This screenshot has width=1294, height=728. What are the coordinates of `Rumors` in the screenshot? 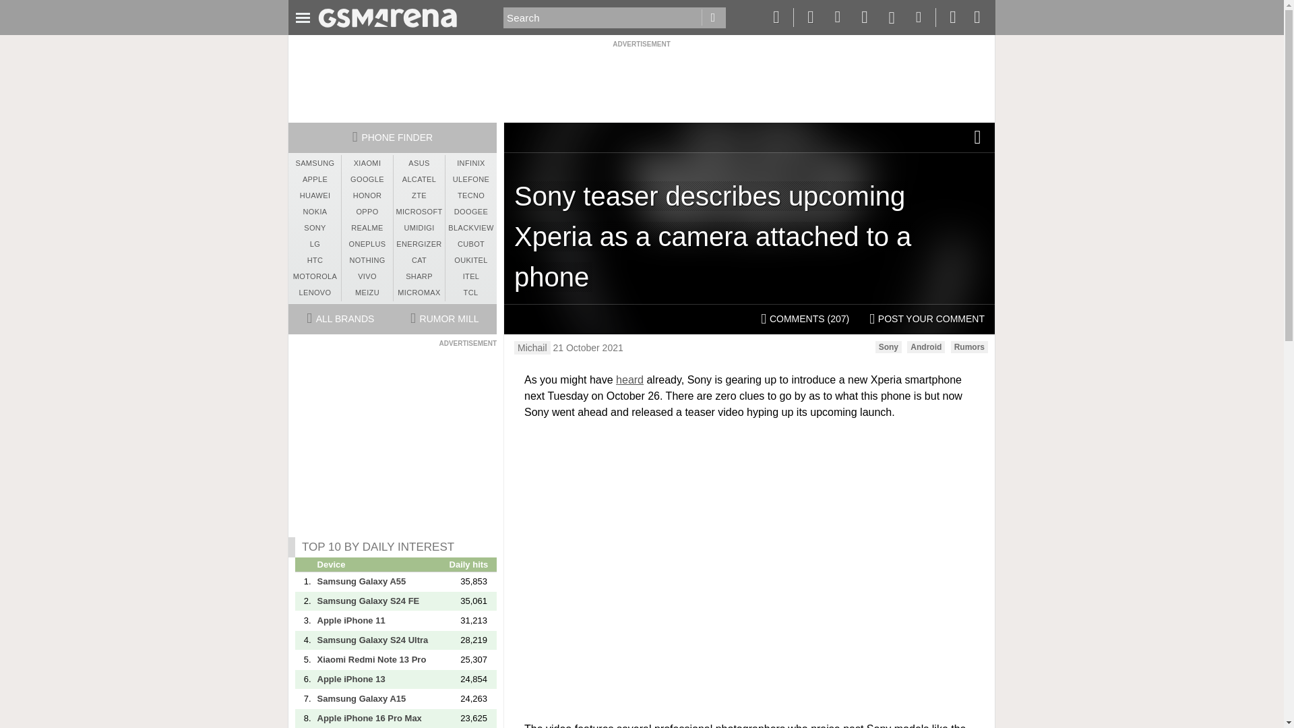 It's located at (969, 346).